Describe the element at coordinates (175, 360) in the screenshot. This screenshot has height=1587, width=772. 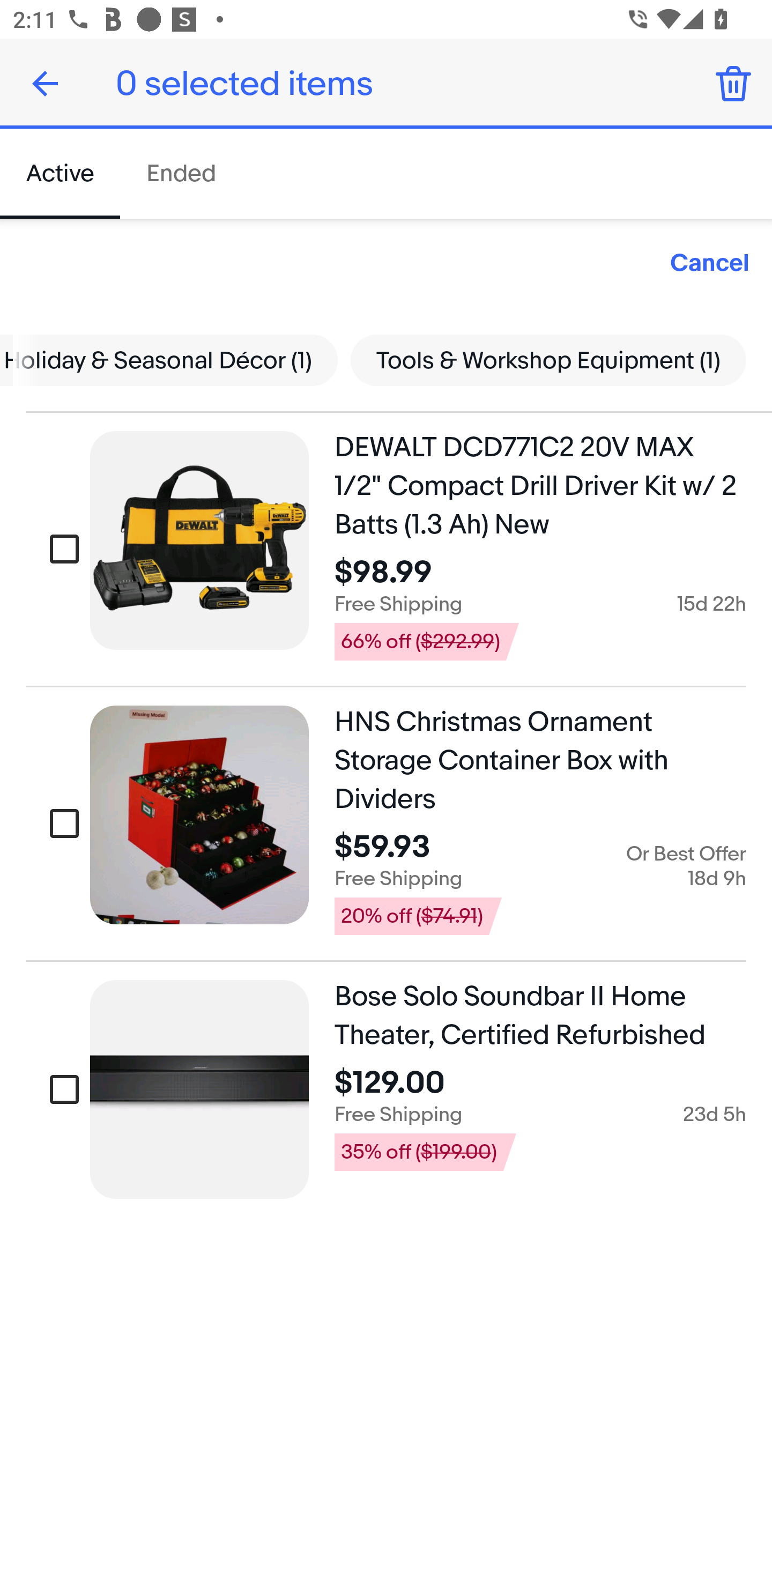
I see `Holiday & Seasonal Décor (1)` at that location.